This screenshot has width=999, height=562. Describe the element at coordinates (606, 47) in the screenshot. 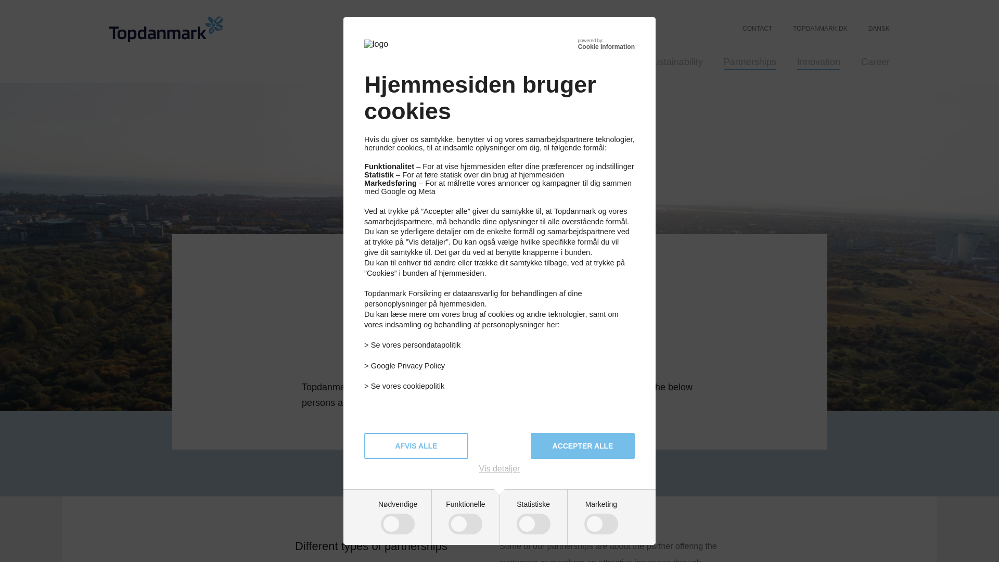

I see `Cookie Information` at that location.